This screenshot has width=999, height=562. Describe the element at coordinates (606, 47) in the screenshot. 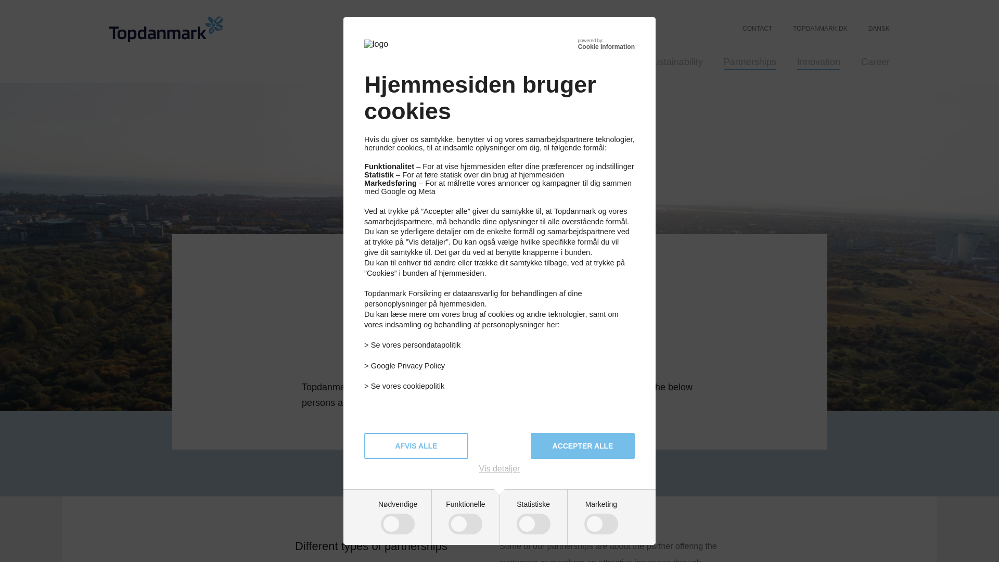

I see `Cookie Information` at that location.